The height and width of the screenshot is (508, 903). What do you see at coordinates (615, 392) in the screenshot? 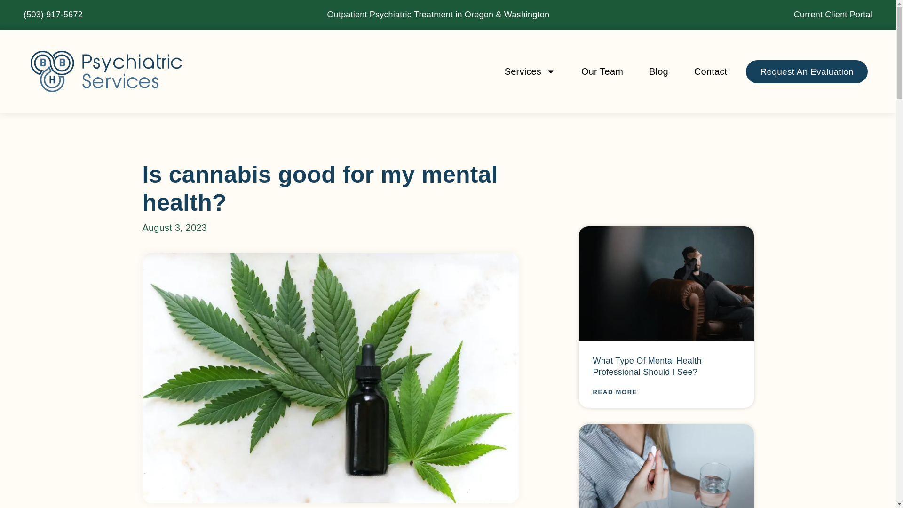
I see `READ MORE` at bounding box center [615, 392].